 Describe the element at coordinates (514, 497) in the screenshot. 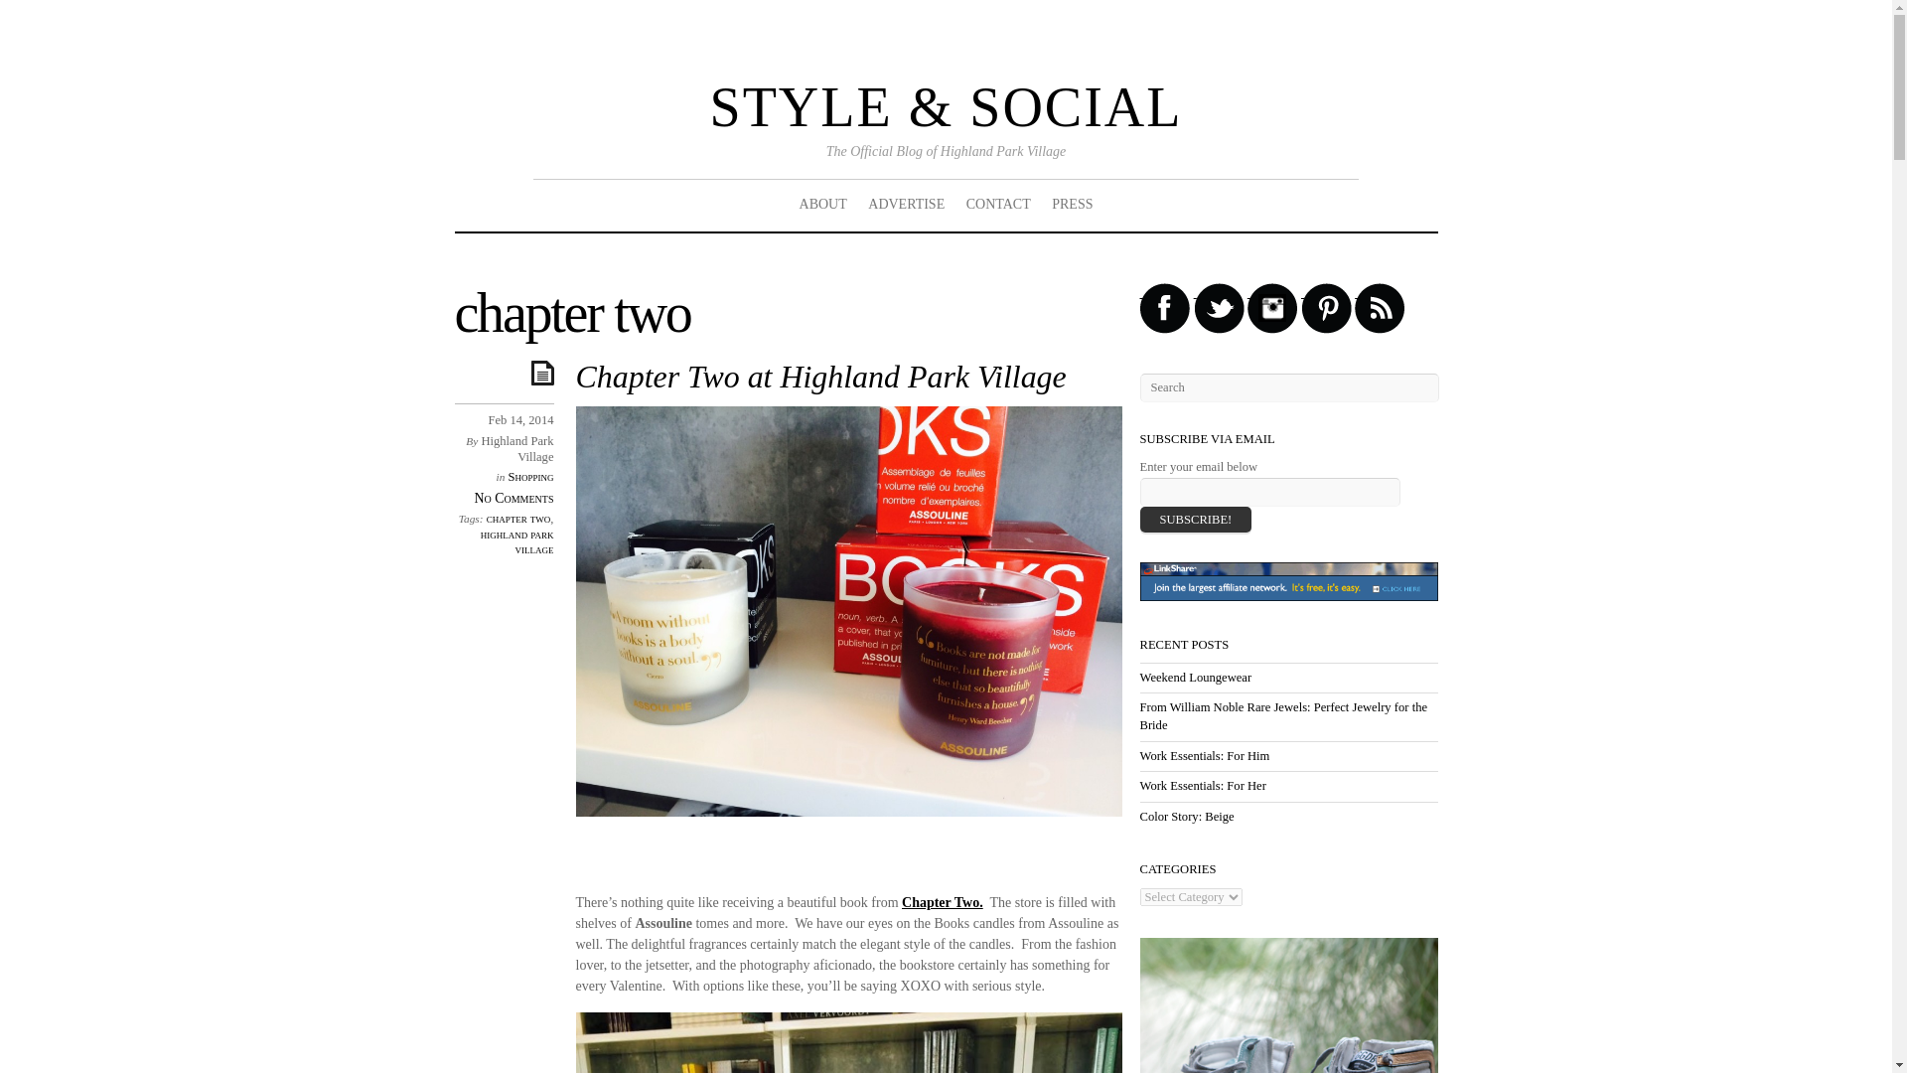

I see `No Comments` at that location.